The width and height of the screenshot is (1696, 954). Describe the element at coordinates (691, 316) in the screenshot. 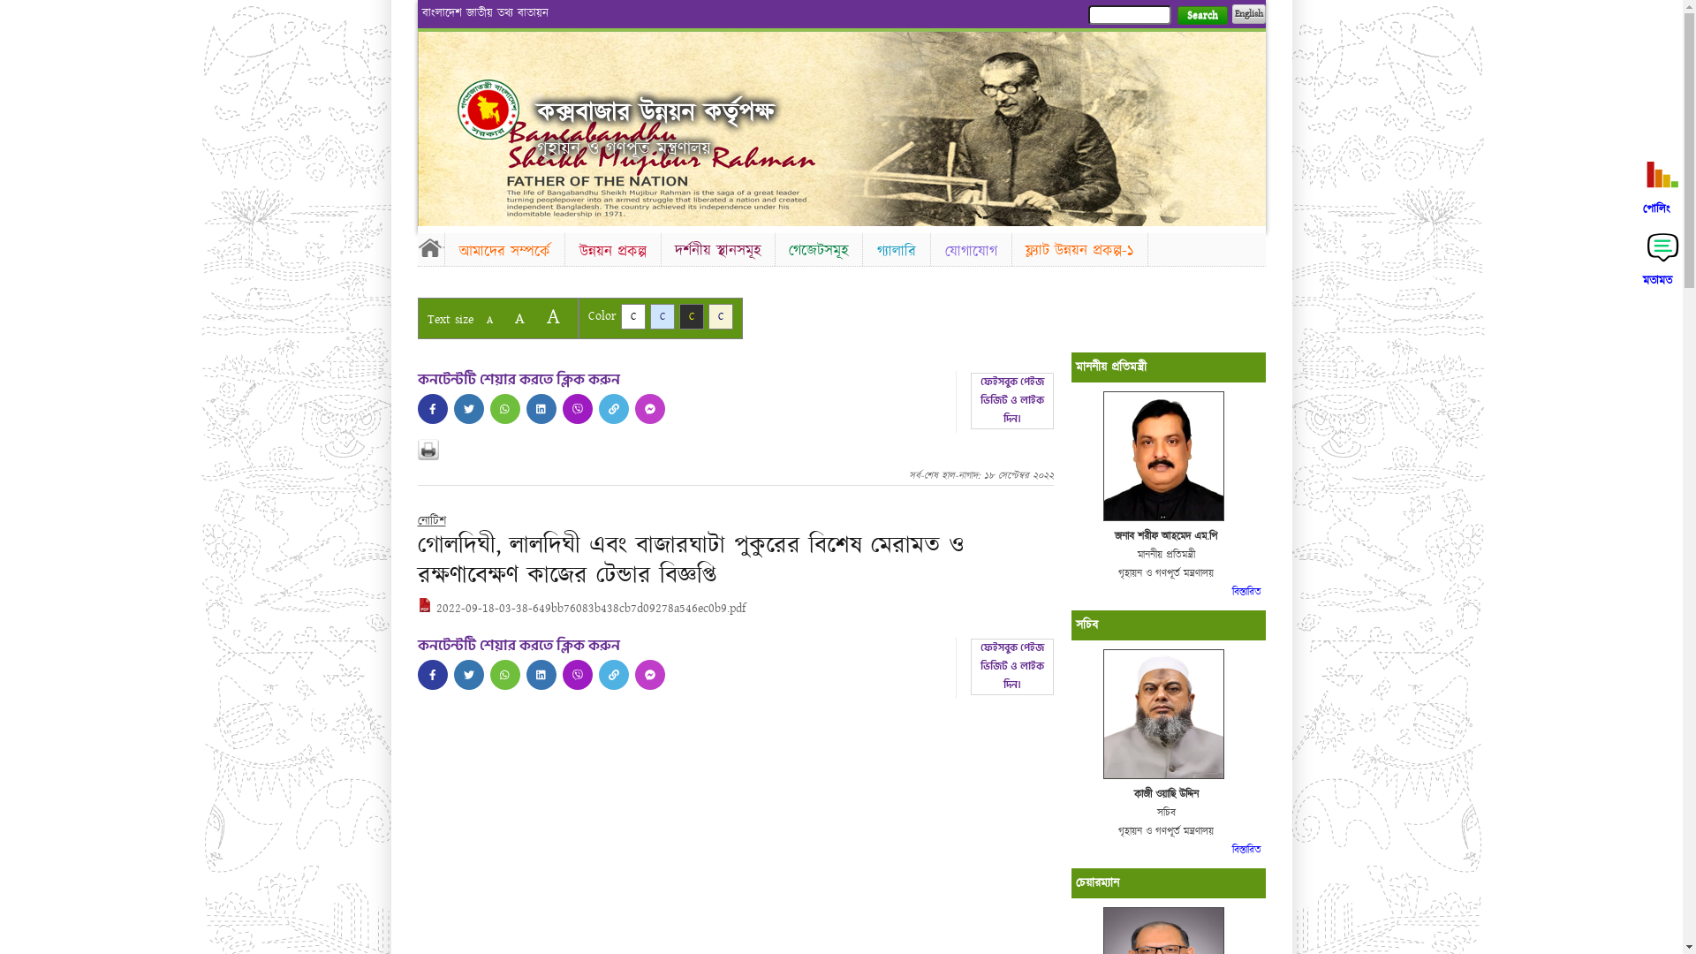

I see `C` at that location.